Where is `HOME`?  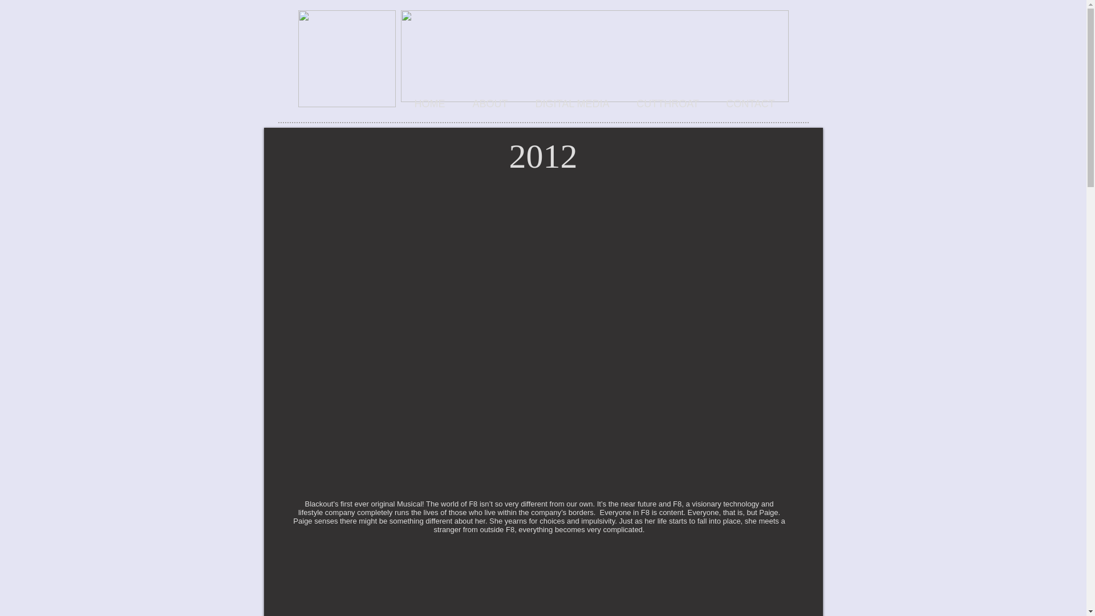
HOME is located at coordinates (429, 104).